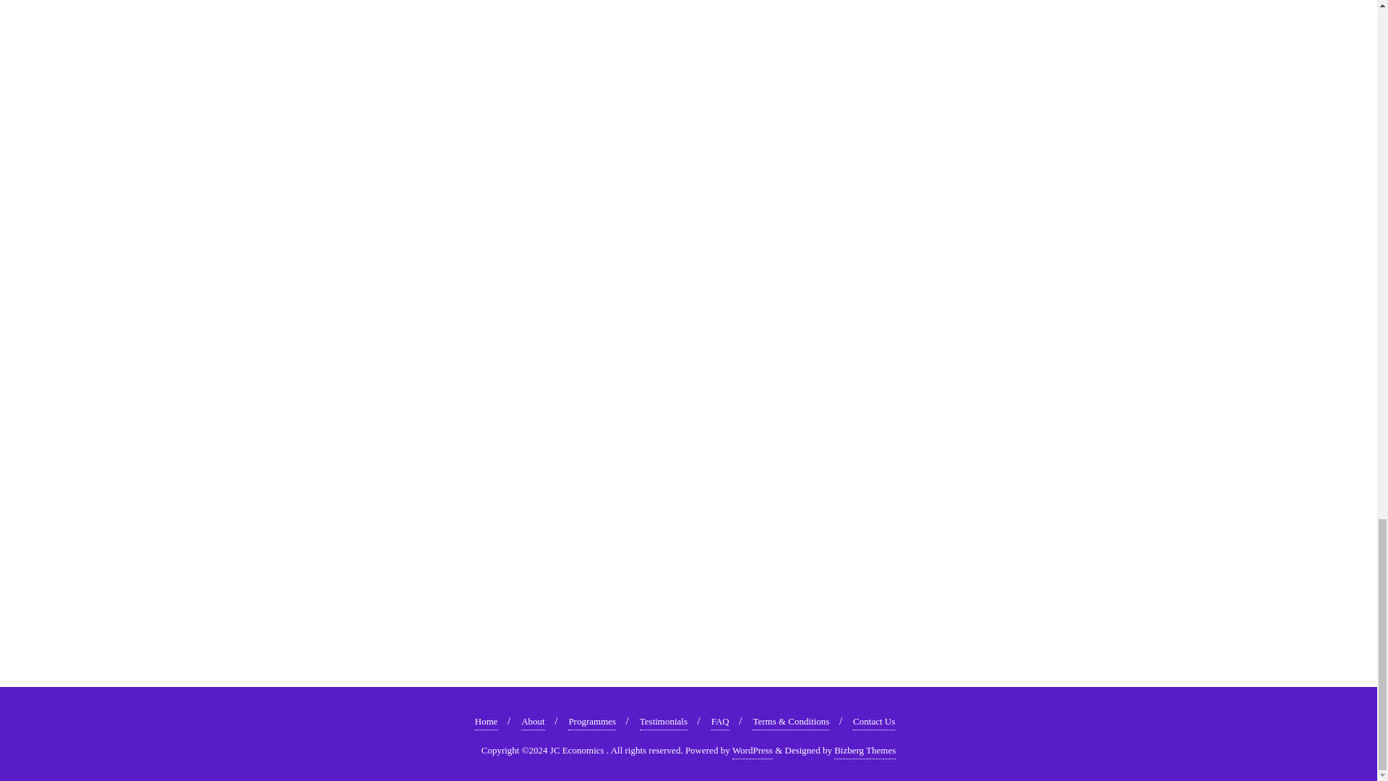  I want to click on Home, so click(486, 722).